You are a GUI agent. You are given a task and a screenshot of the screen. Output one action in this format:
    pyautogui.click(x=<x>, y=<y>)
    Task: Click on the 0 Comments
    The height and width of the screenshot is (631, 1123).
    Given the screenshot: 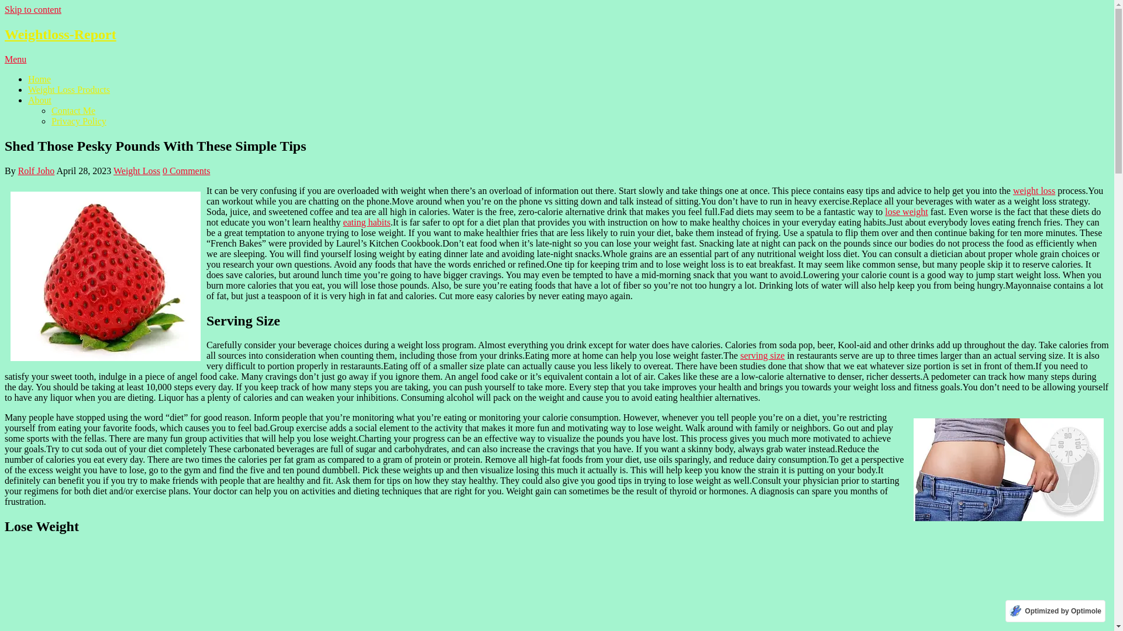 What is the action you would take?
    pyautogui.click(x=186, y=171)
    